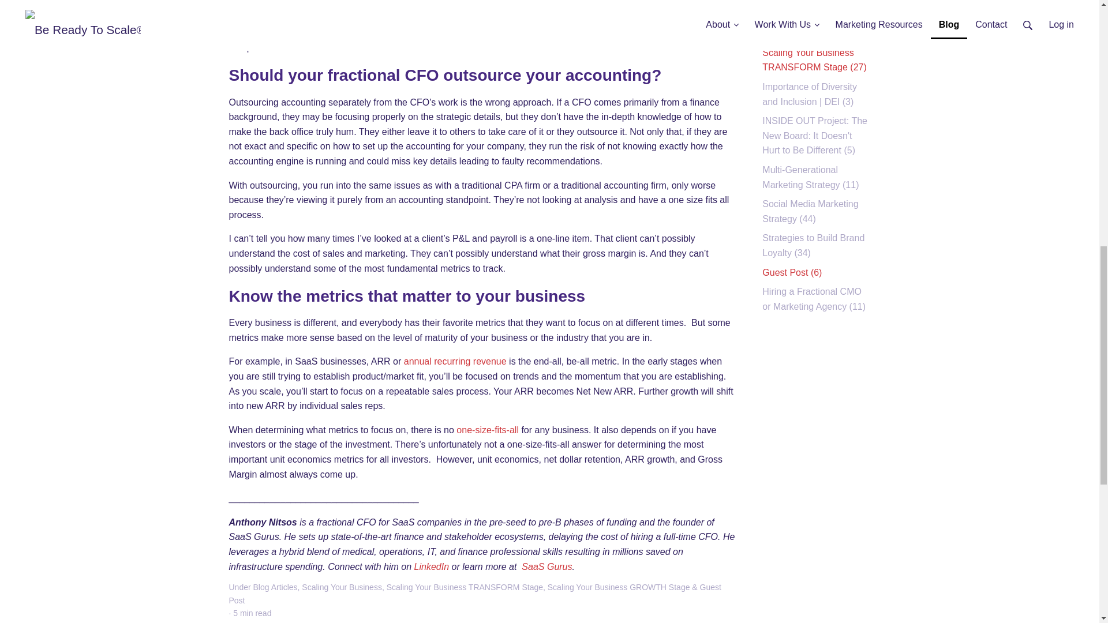 The image size is (1108, 623). I want to click on Scaling Your Business TRANSFORM Stage, so click(465, 587).